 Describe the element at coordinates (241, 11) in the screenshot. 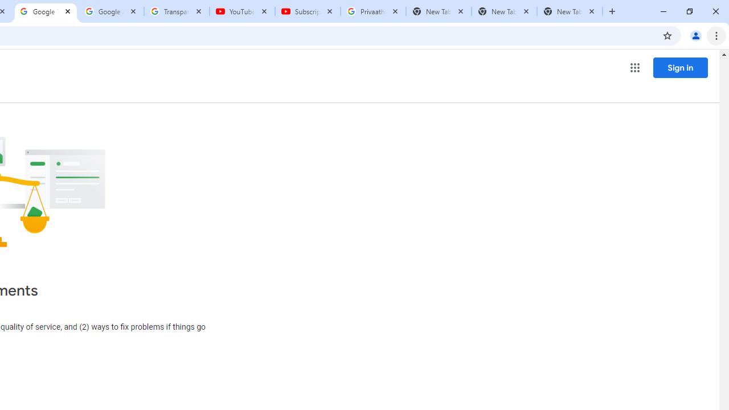

I see `YouTube` at that location.